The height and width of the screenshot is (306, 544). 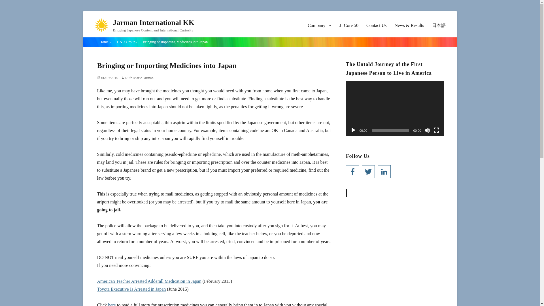 What do you see at coordinates (112, 304) in the screenshot?
I see `here` at bounding box center [112, 304].